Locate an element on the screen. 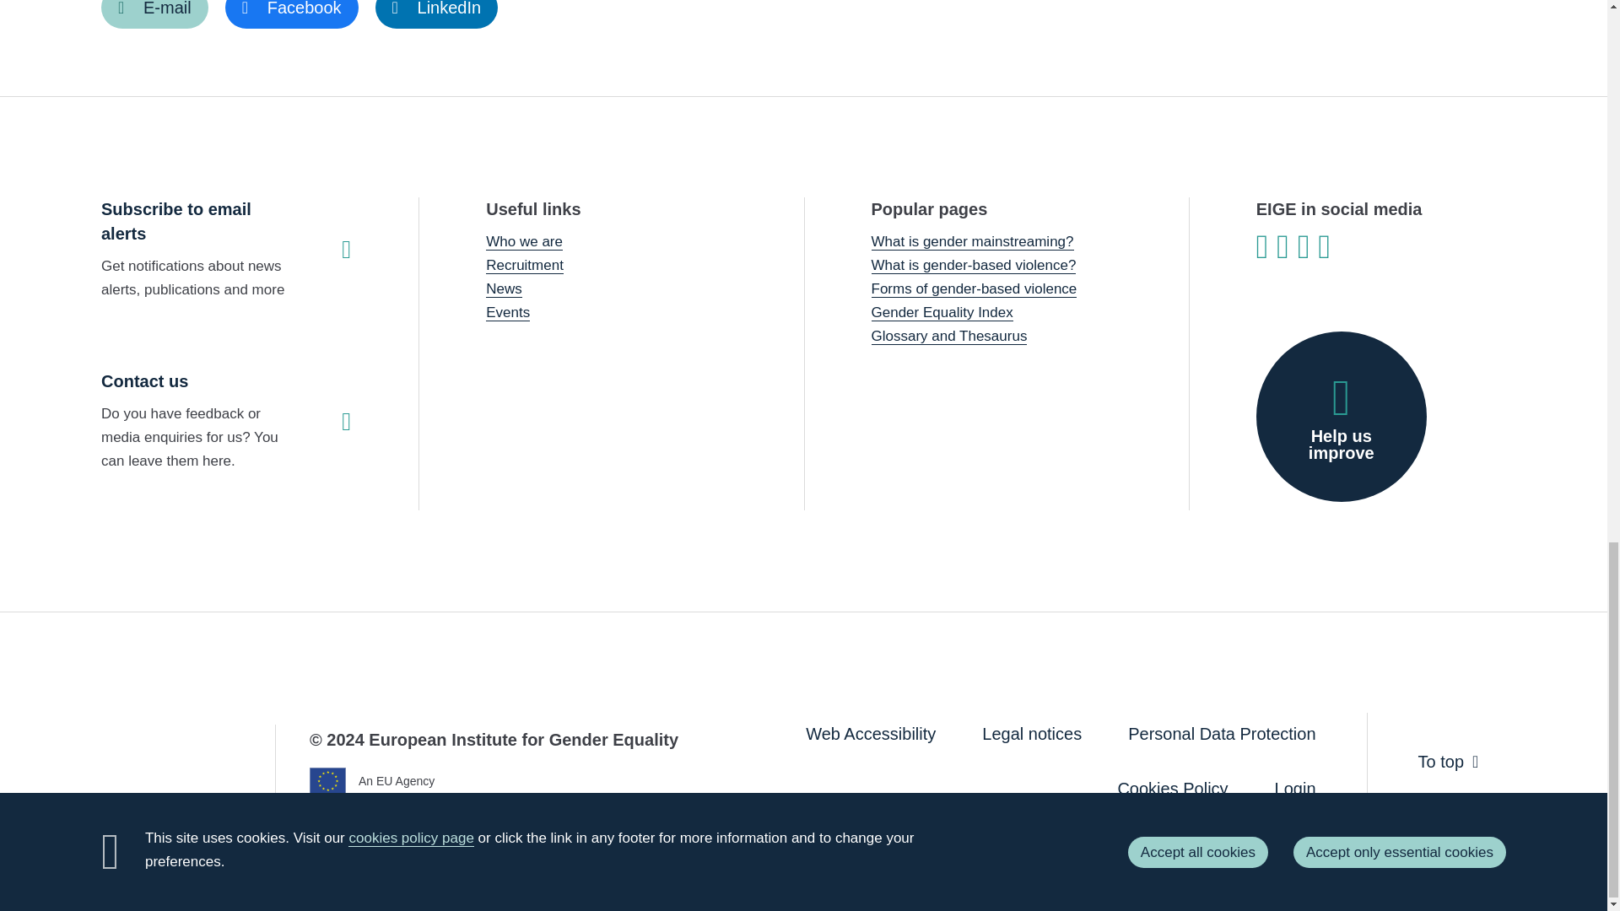  LinkedIn is located at coordinates (437, 13).